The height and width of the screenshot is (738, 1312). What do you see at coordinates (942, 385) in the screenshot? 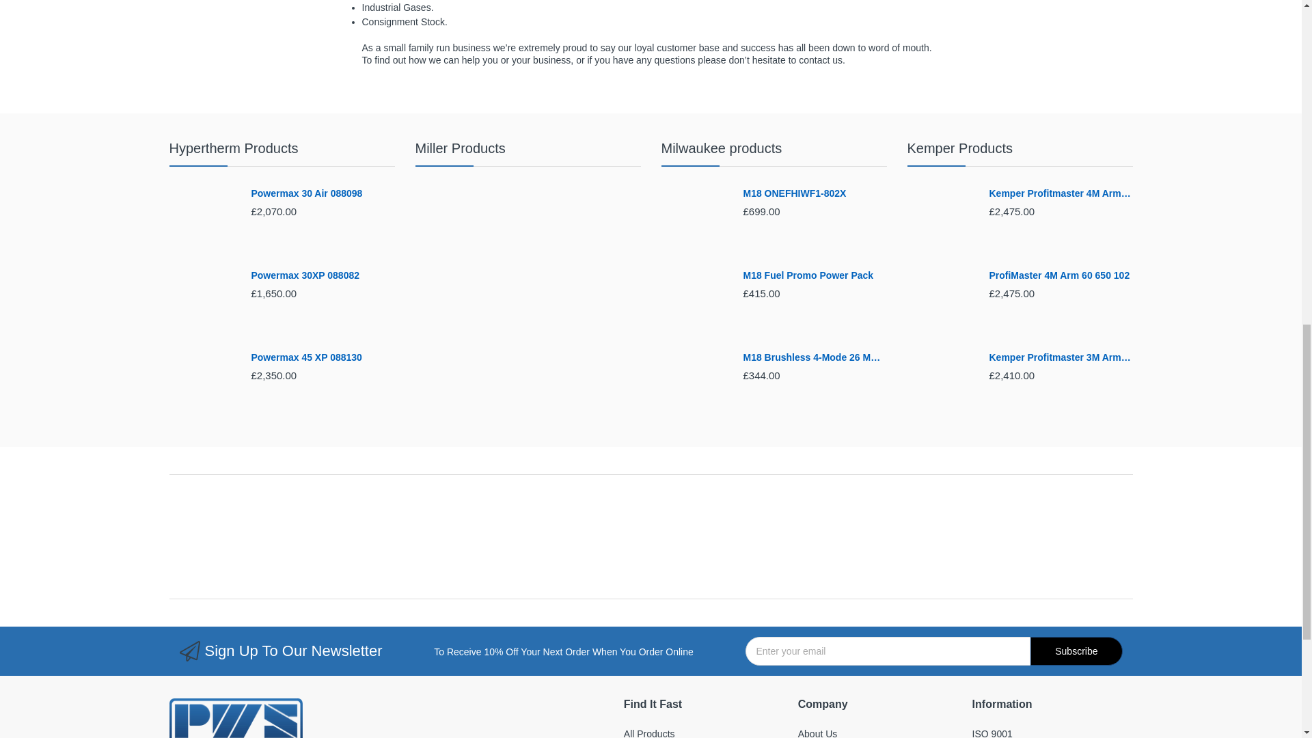
I see `Kemper Profitmaster 3M Arm 60 650101` at bounding box center [942, 385].